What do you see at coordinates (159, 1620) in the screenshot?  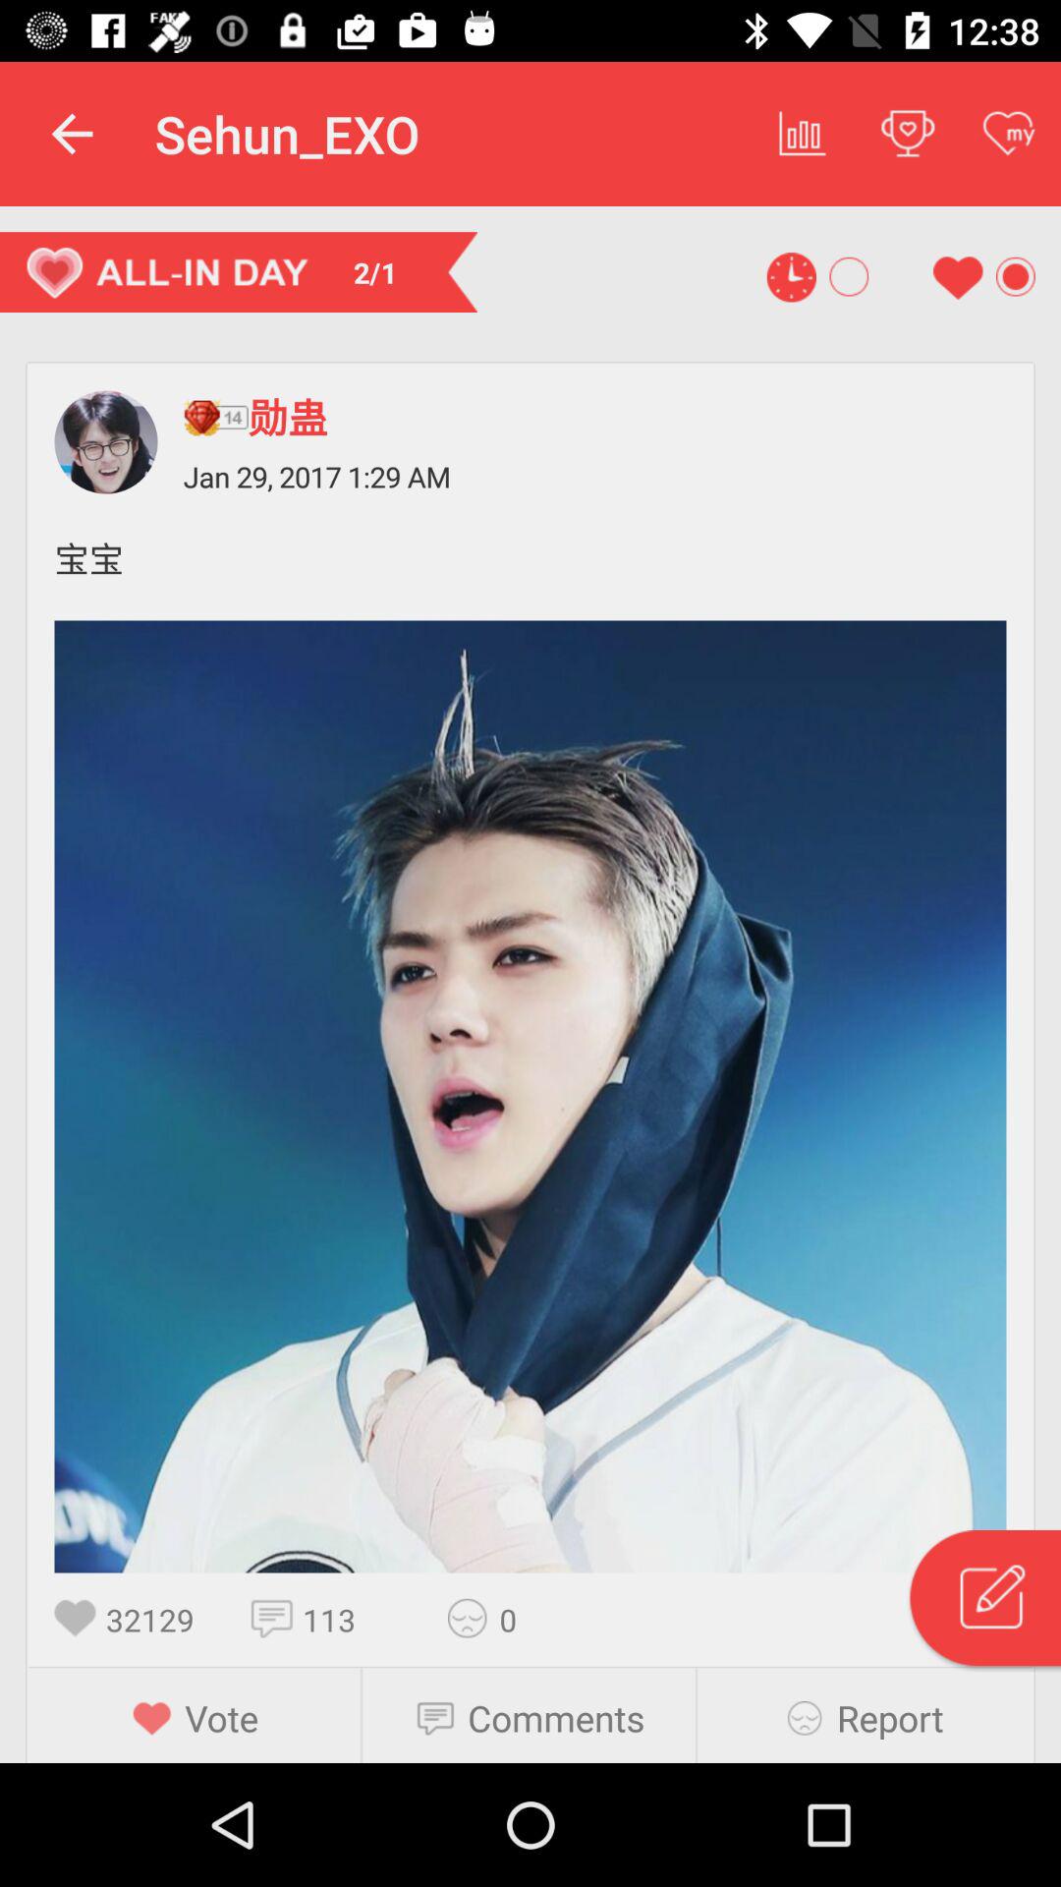 I see `press the item above the vote item` at bounding box center [159, 1620].